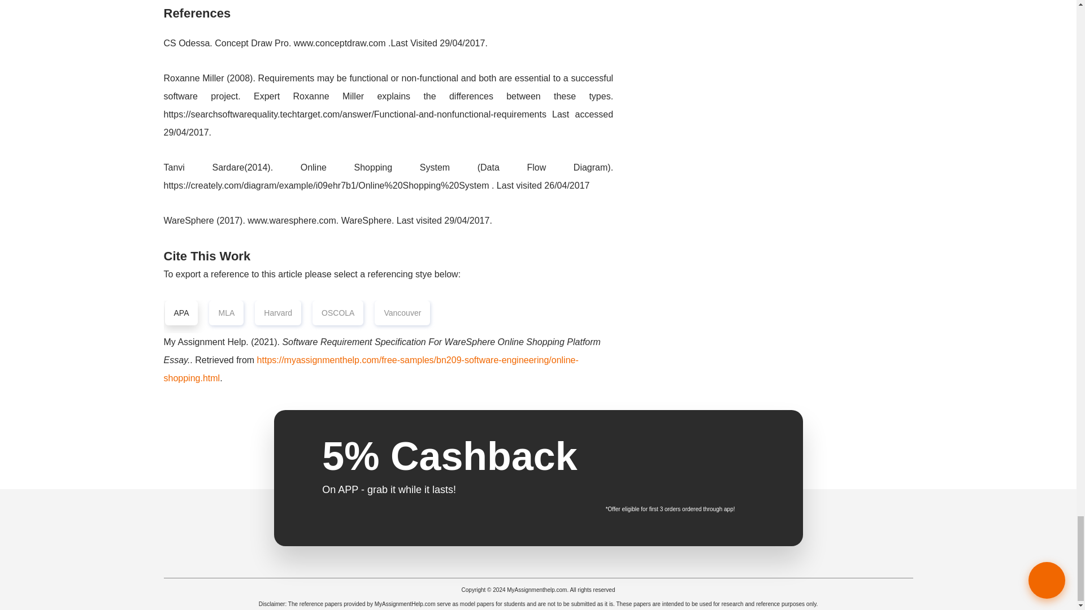  What do you see at coordinates (538, 535) in the screenshot?
I see `pataka` at bounding box center [538, 535].